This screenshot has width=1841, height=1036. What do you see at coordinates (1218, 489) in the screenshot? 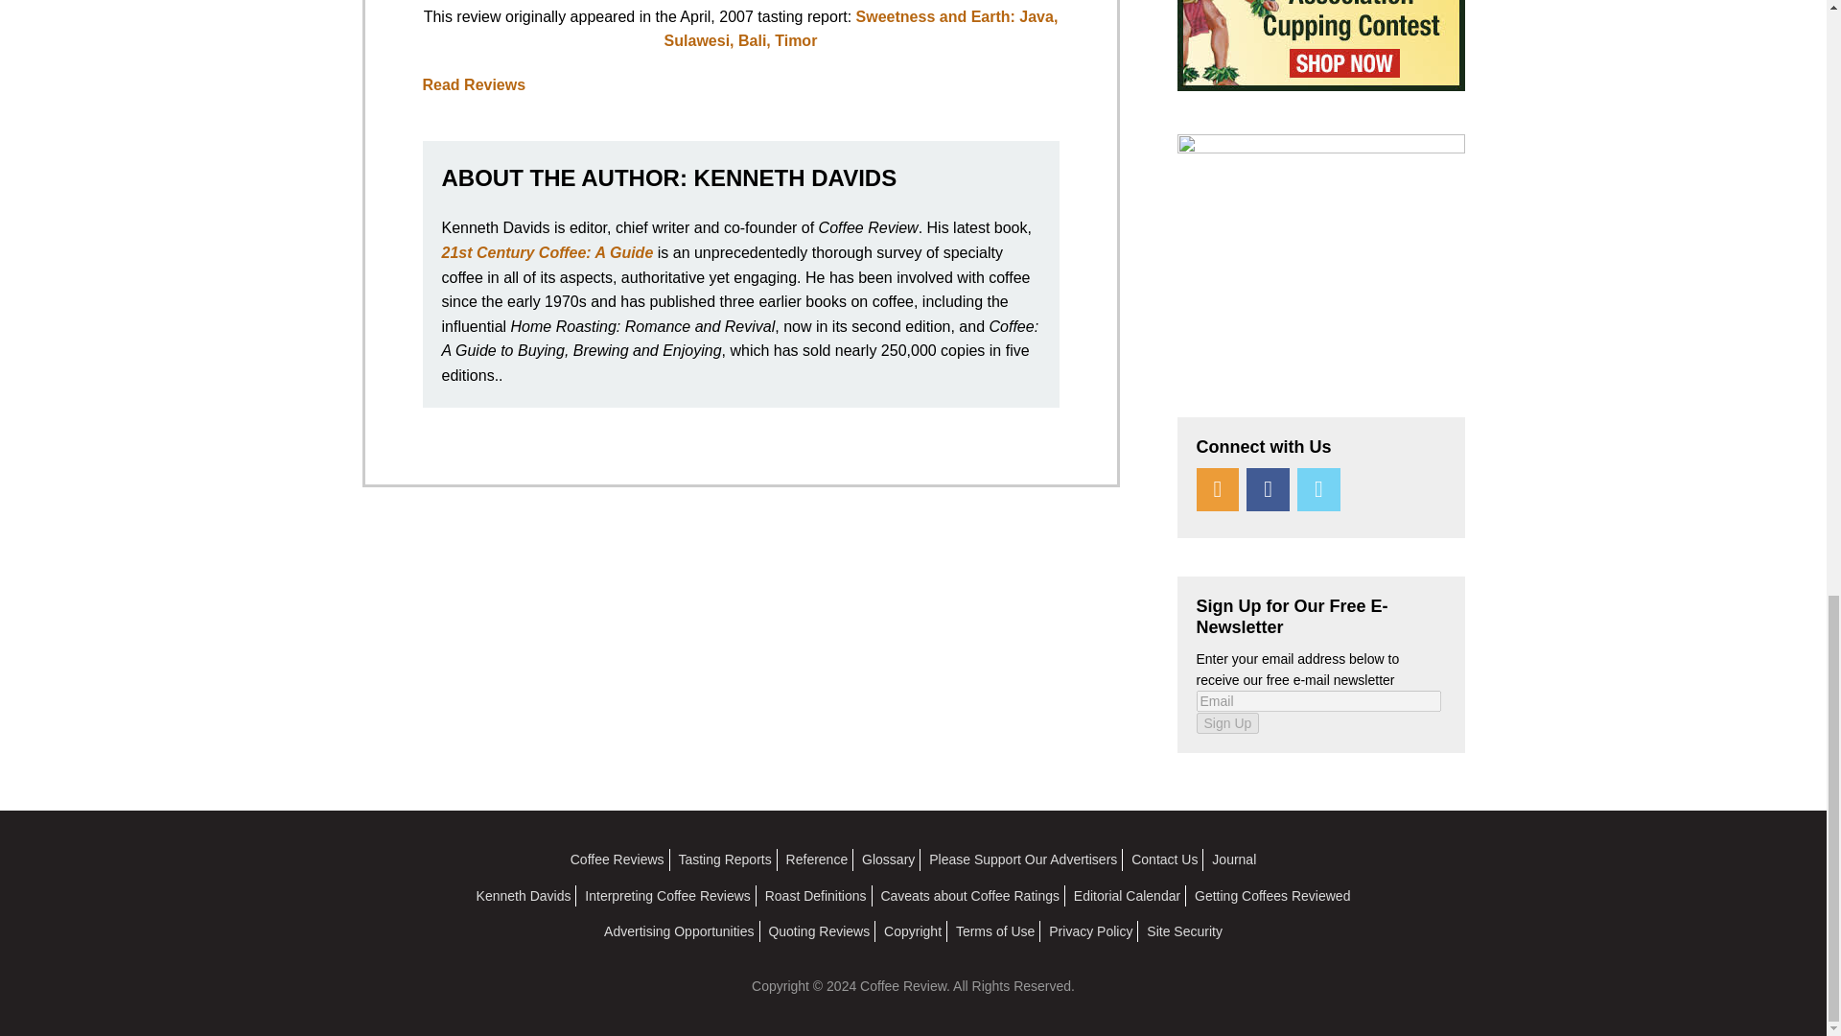
I see `RSS` at bounding box center [1218, 489].